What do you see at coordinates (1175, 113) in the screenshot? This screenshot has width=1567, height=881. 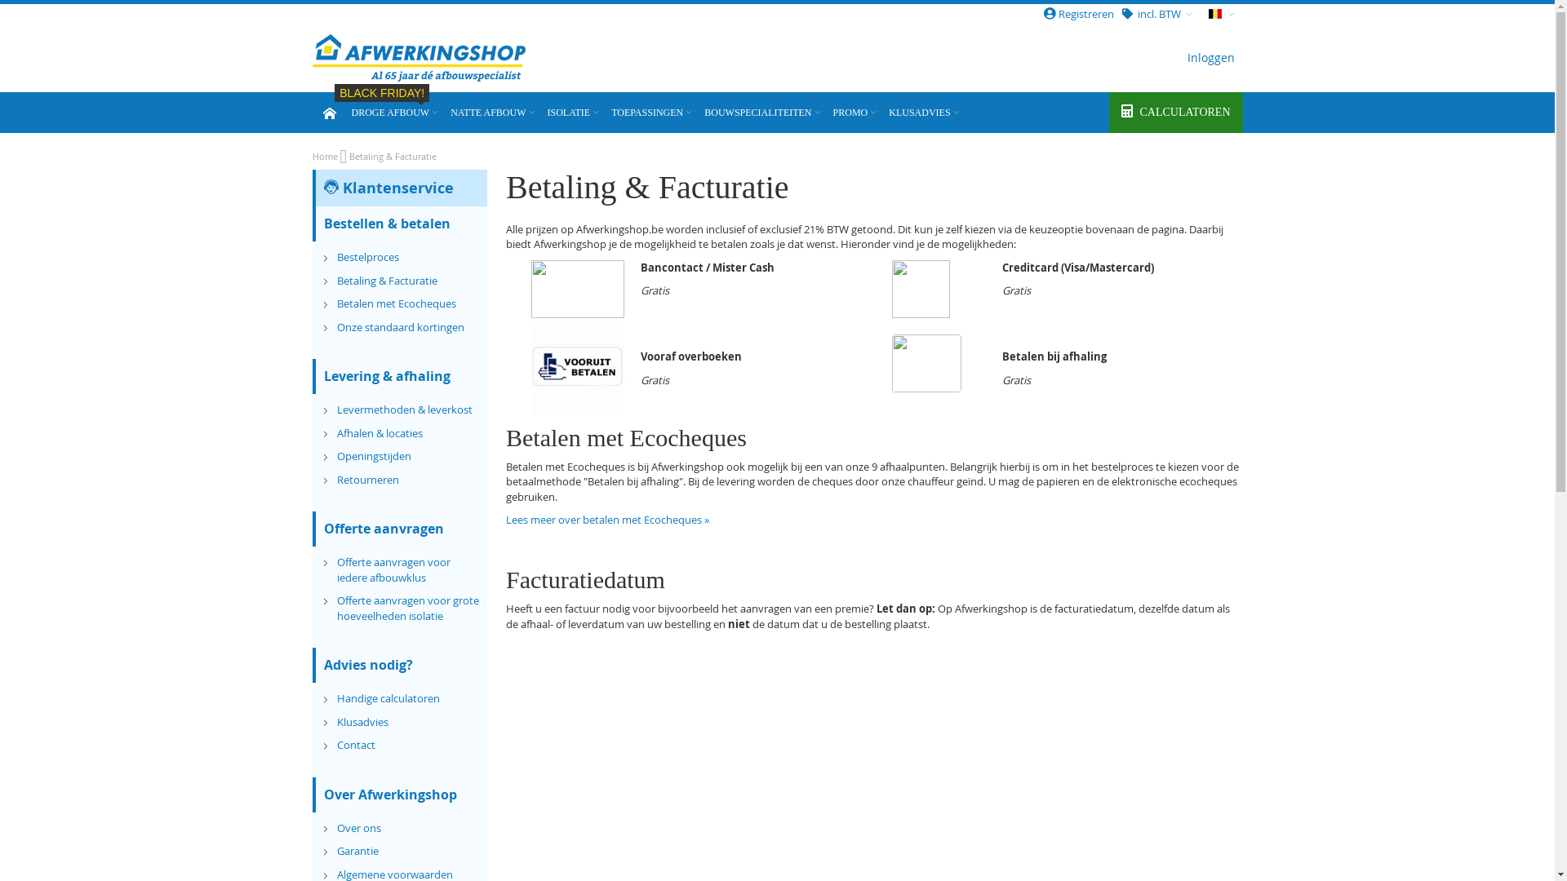 I see `CALCULATOREN` at bounding box center [1175, 113].